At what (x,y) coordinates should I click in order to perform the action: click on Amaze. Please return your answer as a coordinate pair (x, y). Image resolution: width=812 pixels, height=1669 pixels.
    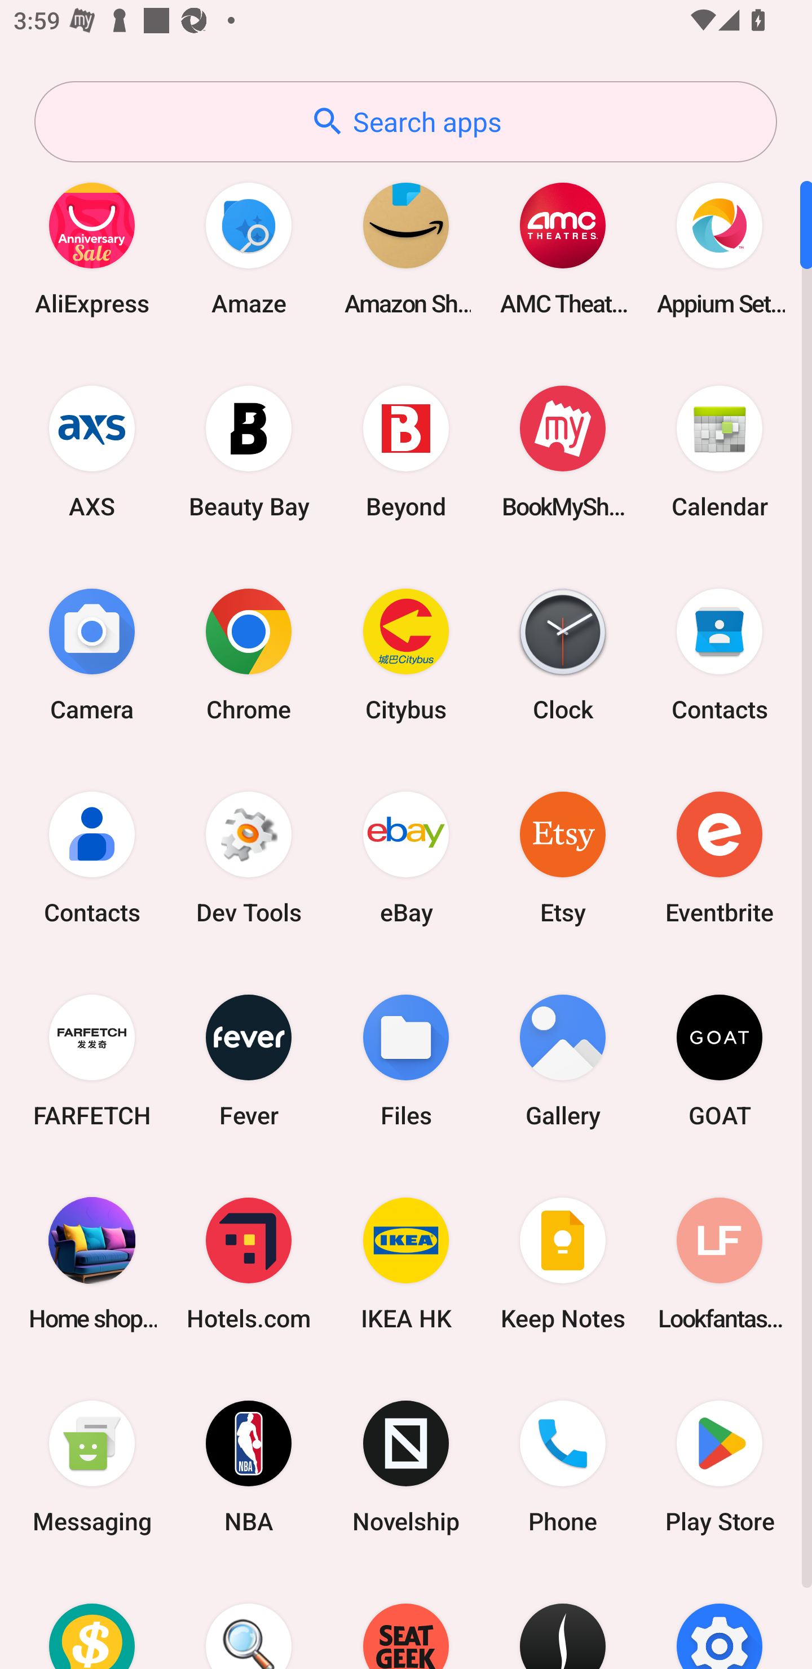
    Looking at the image, I should click on (249, 248).